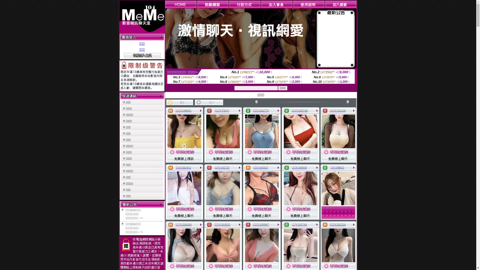 The height and width of the screenshot is (270, 480). I want to click on V142735, so click(224, 167).